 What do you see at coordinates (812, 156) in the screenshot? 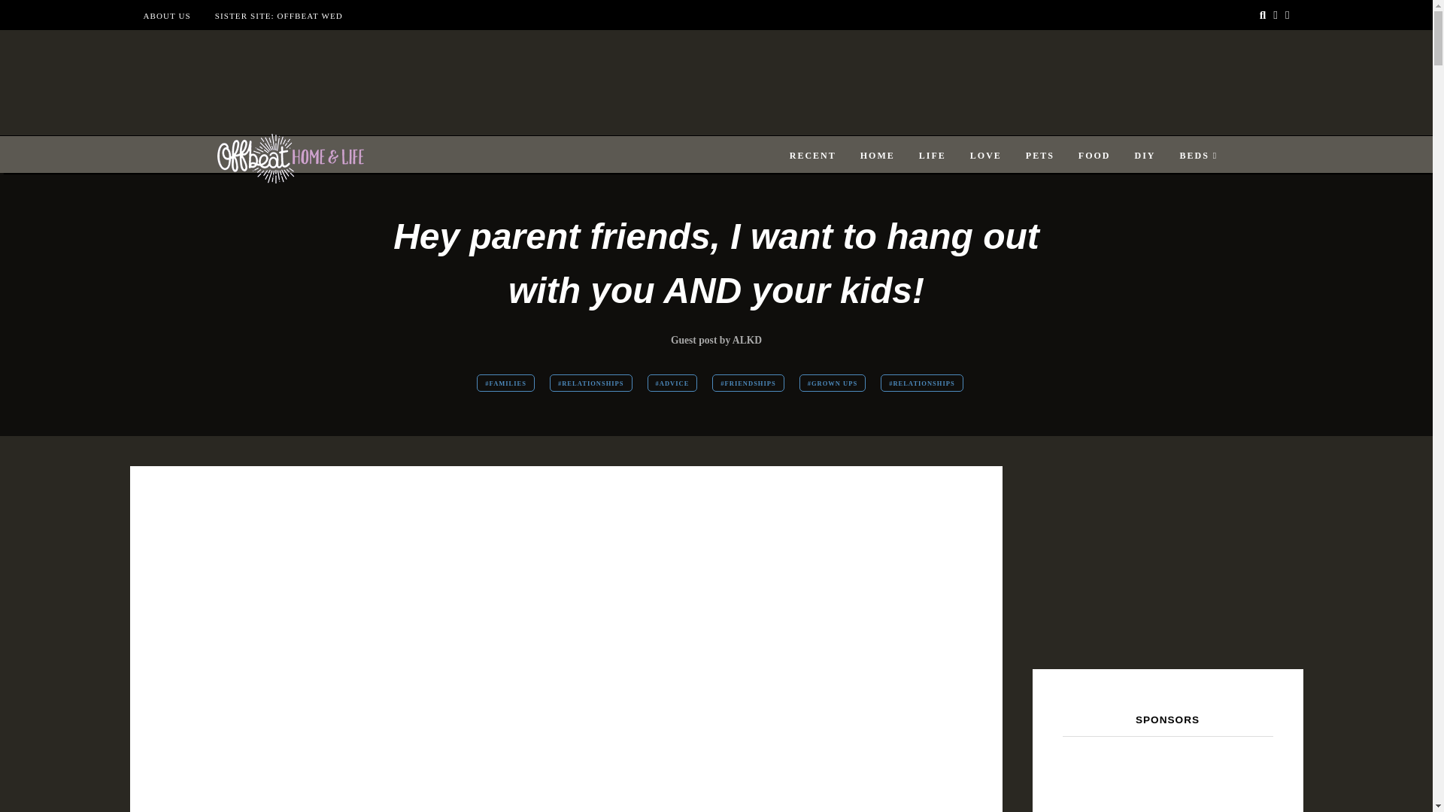
I see `RECENT` at bounding box center [812, 156].